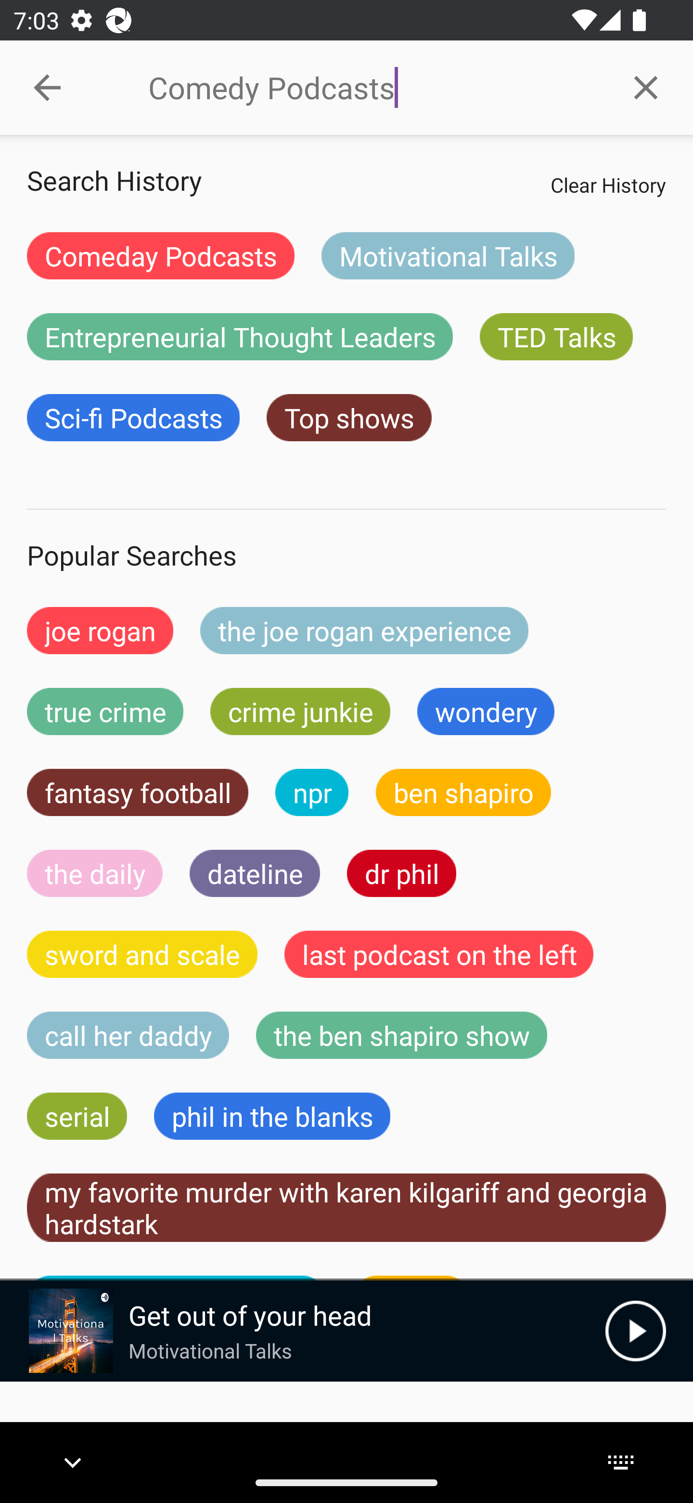  Describe the element at coordinates (364, 630) in the screenshot. I see `the joe rogan experience` at that location.